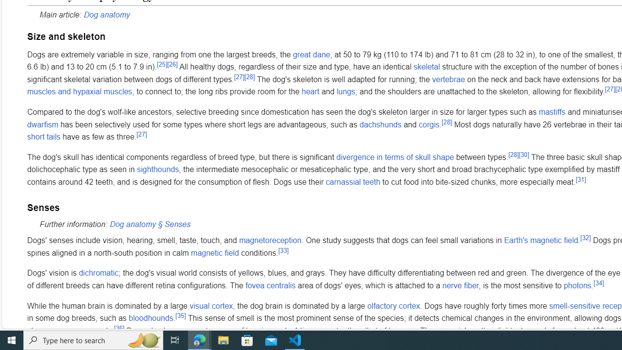 Image resolution: width=622 pixels, height=350 pixels. Describe the element at coordinates (151, 318) in the screenshot. I see `bloodhounds` at that location.